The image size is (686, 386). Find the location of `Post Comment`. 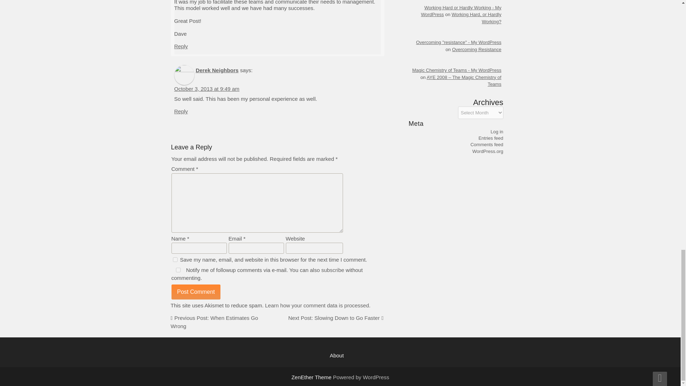

Post Comment is located at coordinates (196, 292).